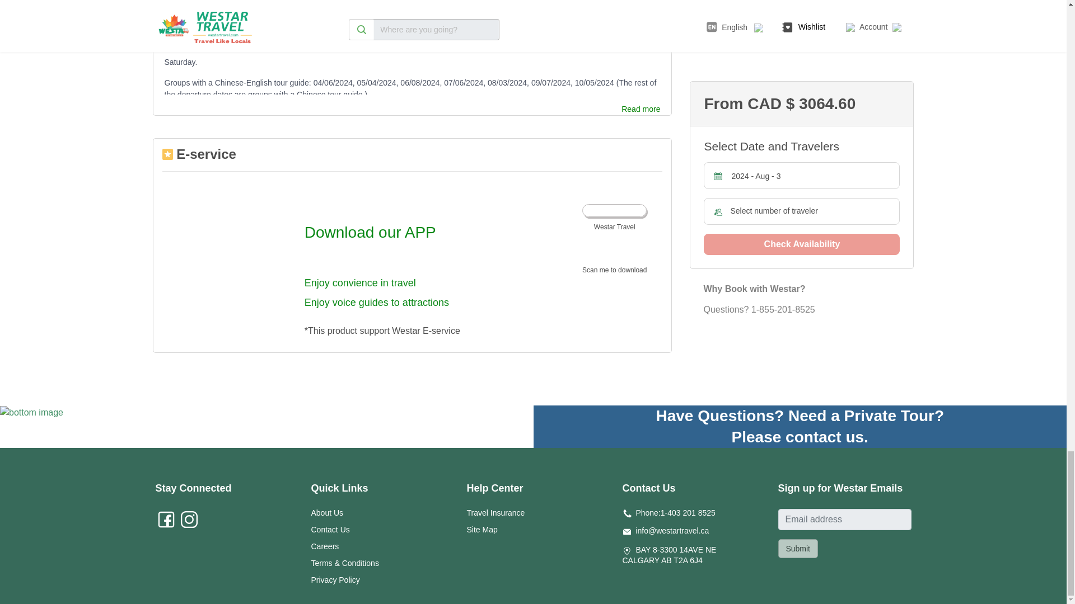 The width and height of the screenshot is (1075, 604). What do you see at coordinates (627, 513) in the screenshot?
I see `phone` at bounding box center [627, 513].